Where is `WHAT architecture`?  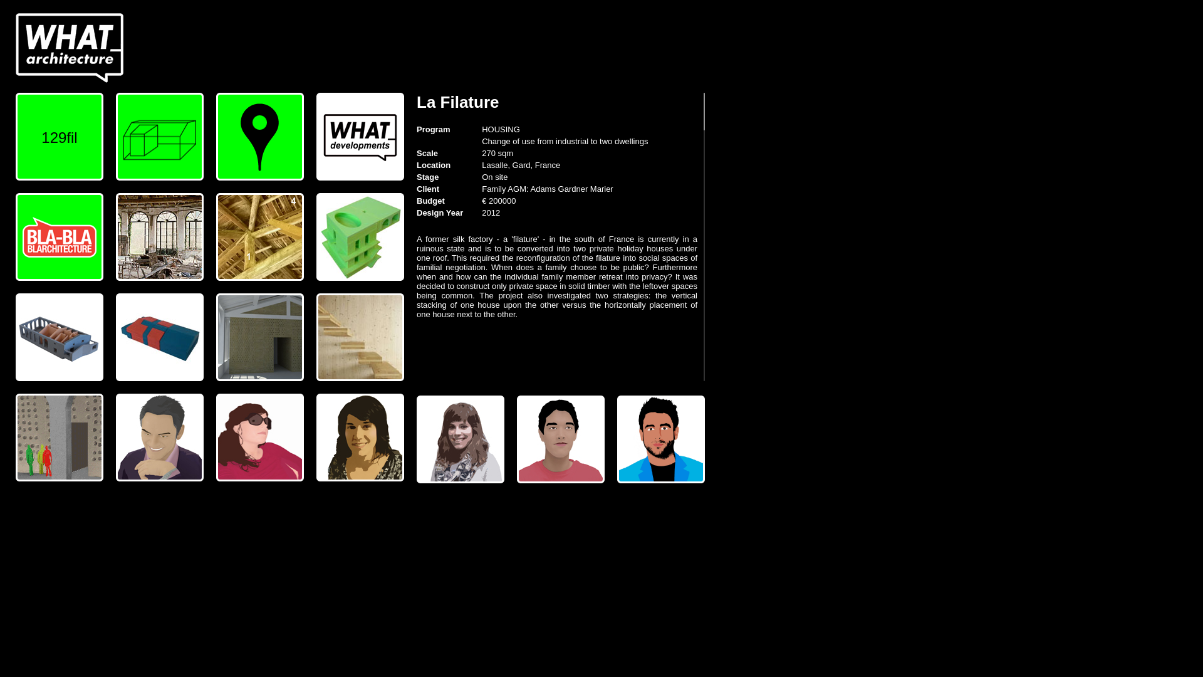
WHAT architecture is located at coordinates (70, 48).